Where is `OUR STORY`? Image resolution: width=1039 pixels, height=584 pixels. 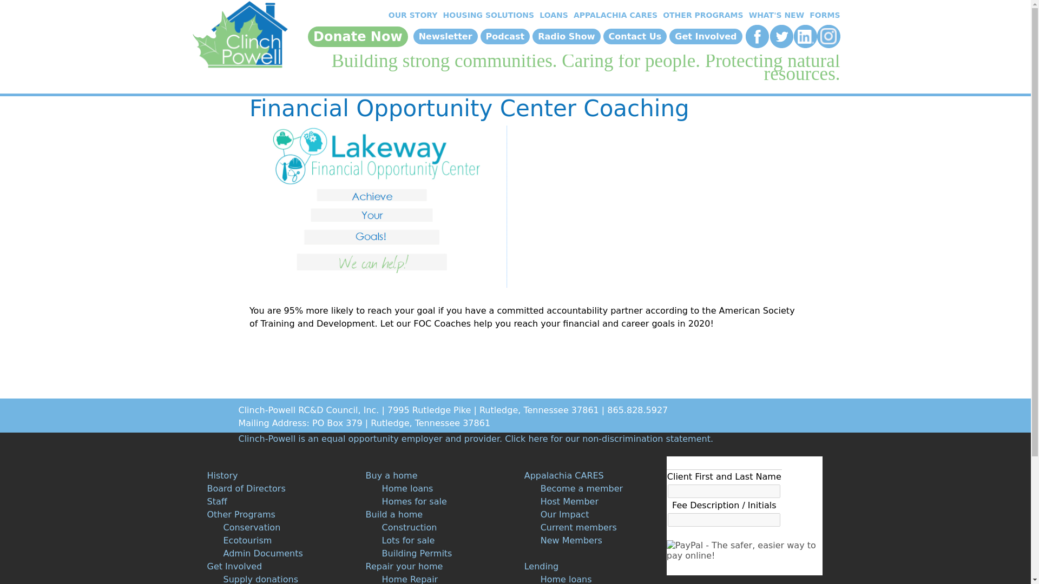
OUR STORY is located at coordinates (411, 15).